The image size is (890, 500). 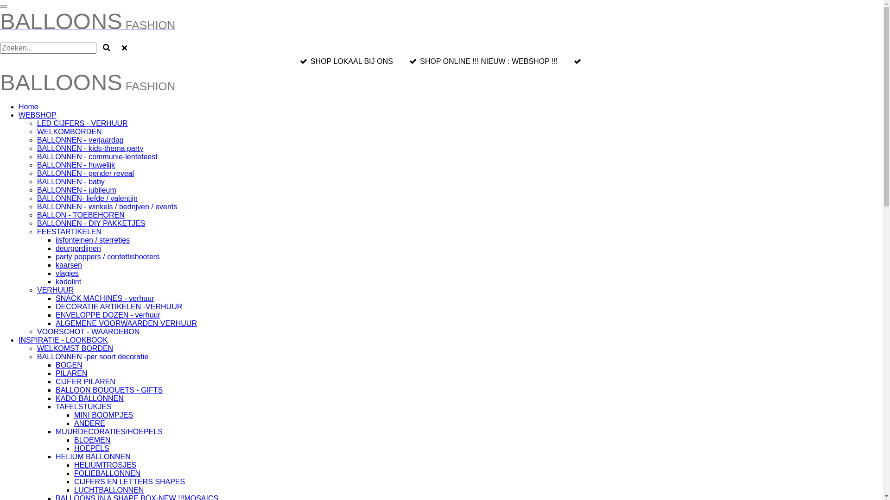 What do you see at coordinates (91, 223) in the screenshot?
I see `BALLONNEN - DIY PAKKETJES` at bounding box center [91, 223].